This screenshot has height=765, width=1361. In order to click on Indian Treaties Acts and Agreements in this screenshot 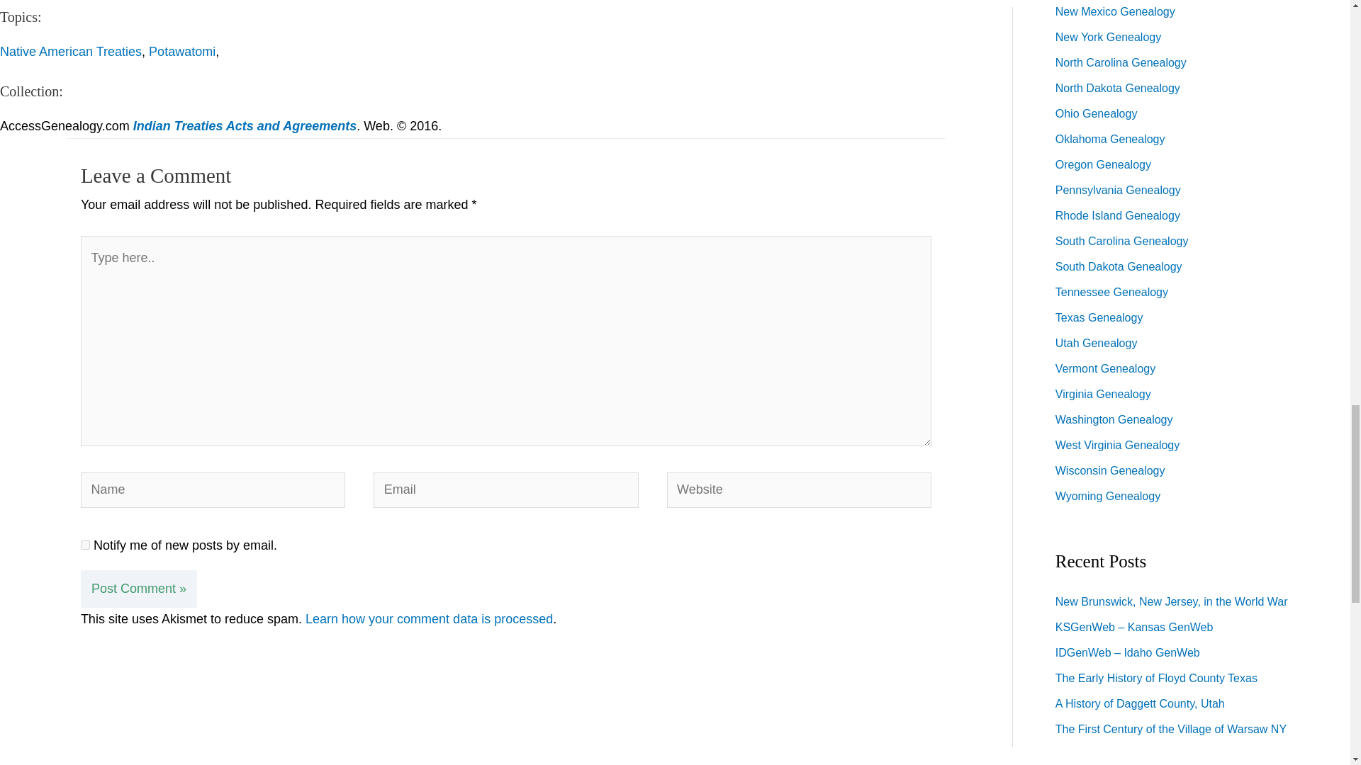, I will do `click(245, 126)`.